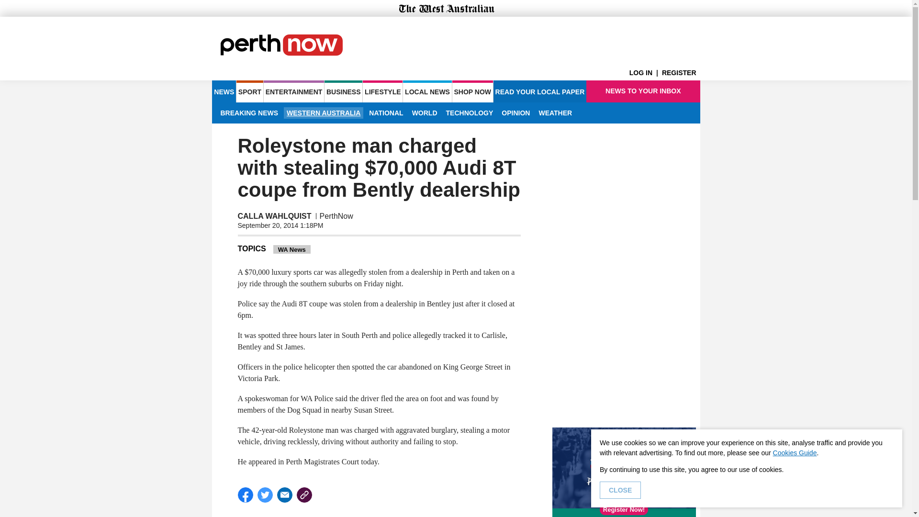 This screenshot has height=517, width=919. Describe the element at coordinates (249, 91) in the screenshot. I see `SPORT` at that location.